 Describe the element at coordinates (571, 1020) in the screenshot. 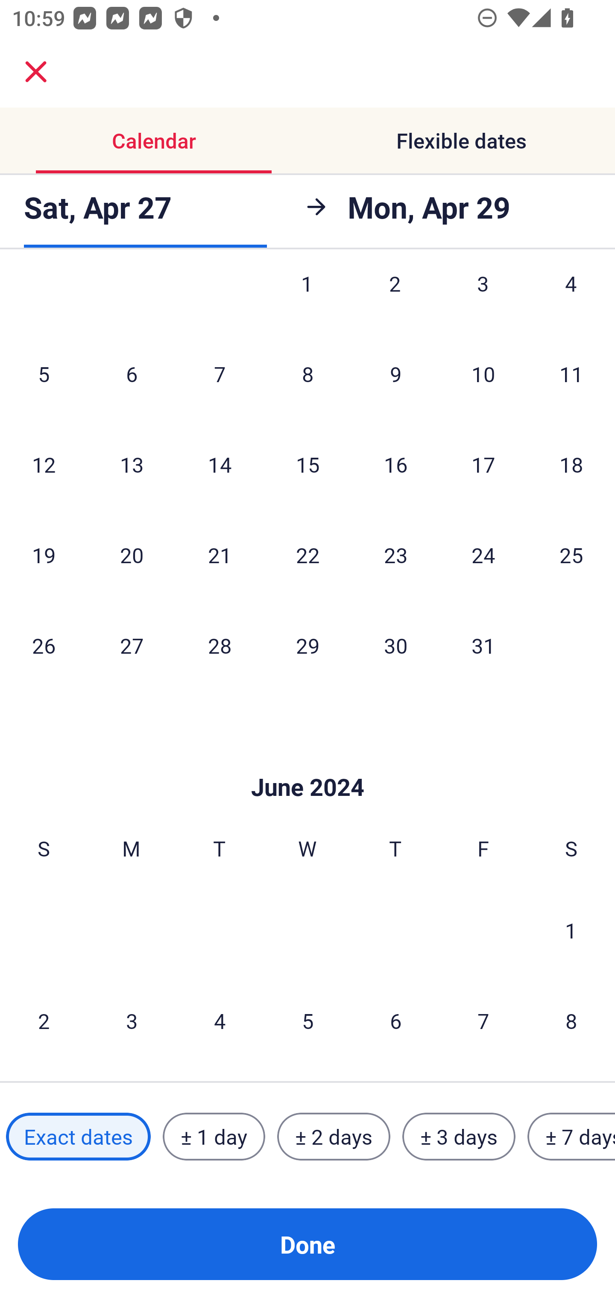

I see `8 Saturday, June 8, 2024` at that location.